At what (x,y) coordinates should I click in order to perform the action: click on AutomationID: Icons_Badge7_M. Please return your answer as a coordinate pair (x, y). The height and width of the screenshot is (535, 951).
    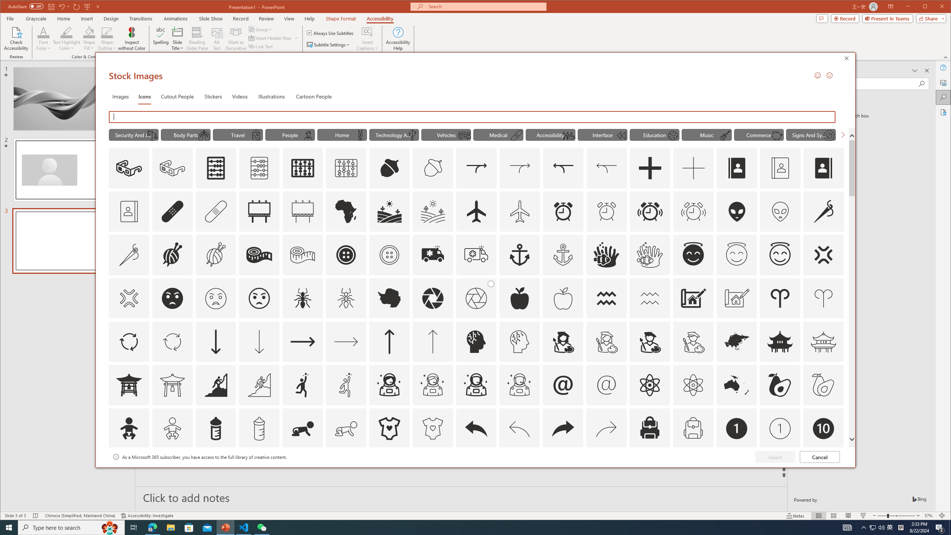
    Looking at the image, I should click on (649, 472).